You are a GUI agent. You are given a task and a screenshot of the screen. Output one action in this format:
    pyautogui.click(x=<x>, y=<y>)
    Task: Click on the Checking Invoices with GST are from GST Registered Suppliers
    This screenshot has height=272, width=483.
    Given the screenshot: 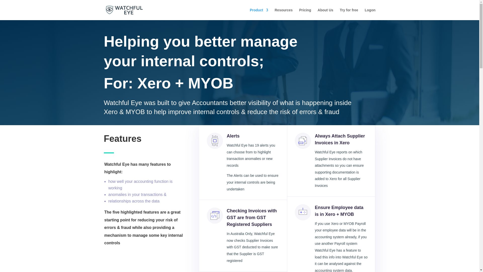 What is the action you would take?
    pyautogui.click(x=252, y=218)
    